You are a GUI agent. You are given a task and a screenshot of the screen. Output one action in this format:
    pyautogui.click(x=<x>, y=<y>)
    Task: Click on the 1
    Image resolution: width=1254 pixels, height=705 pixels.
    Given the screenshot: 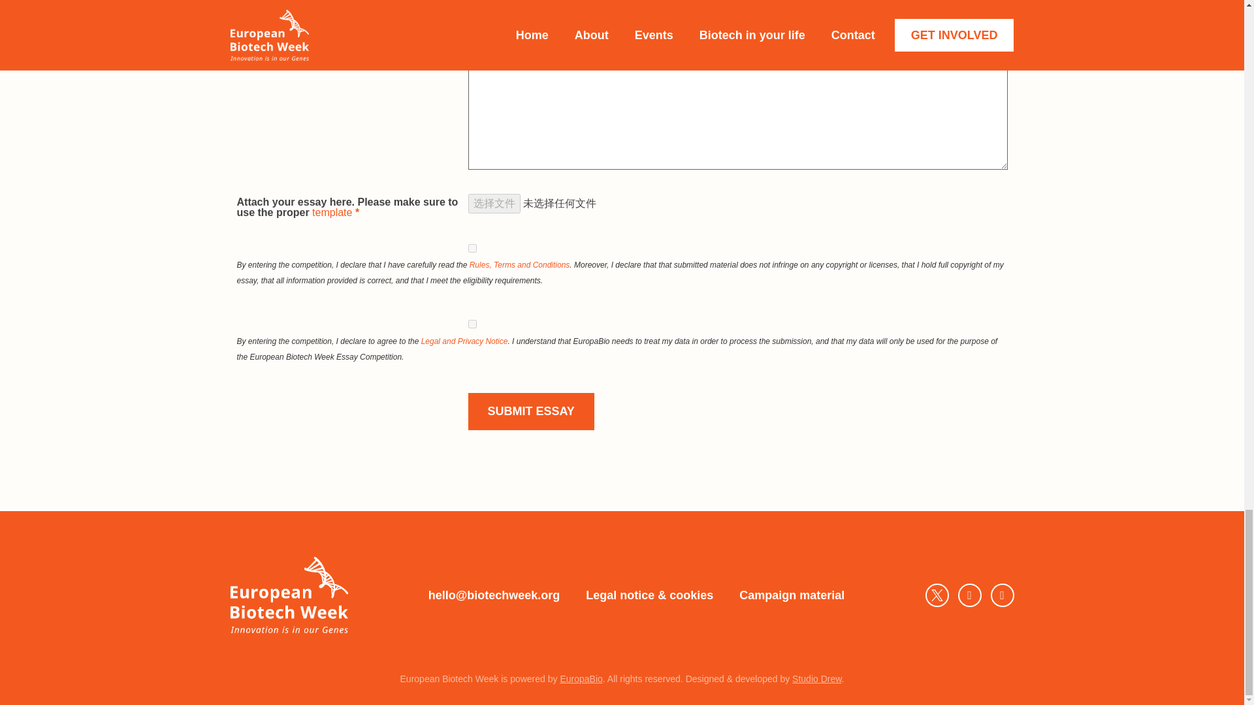 What is the action you would take?
    pyautogui.click(x=472, y=324)
    